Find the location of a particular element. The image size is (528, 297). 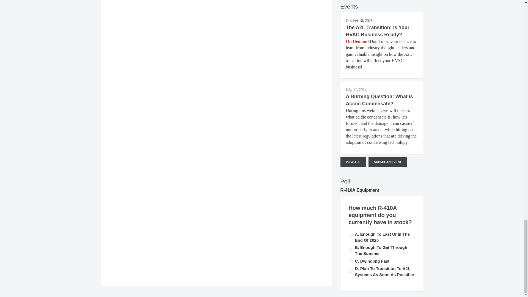

A Burning Question: What is Acidic Condensate? is located at coordinates (379, 100).